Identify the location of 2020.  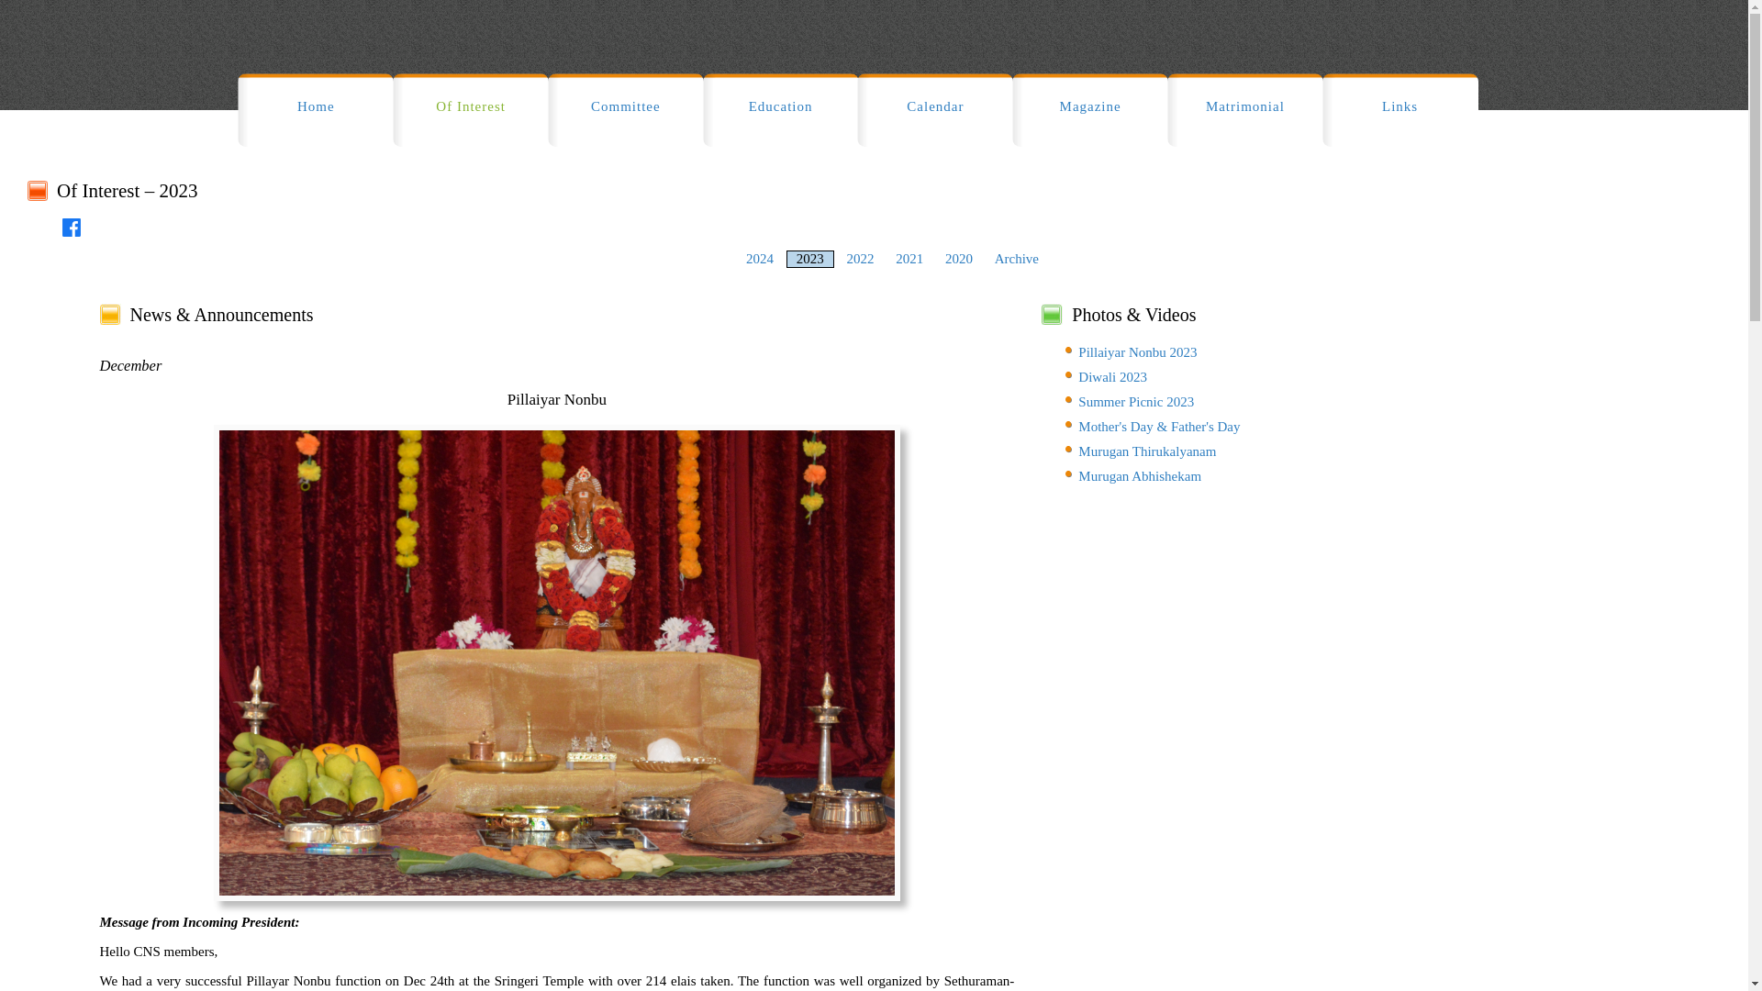
(958, 259).